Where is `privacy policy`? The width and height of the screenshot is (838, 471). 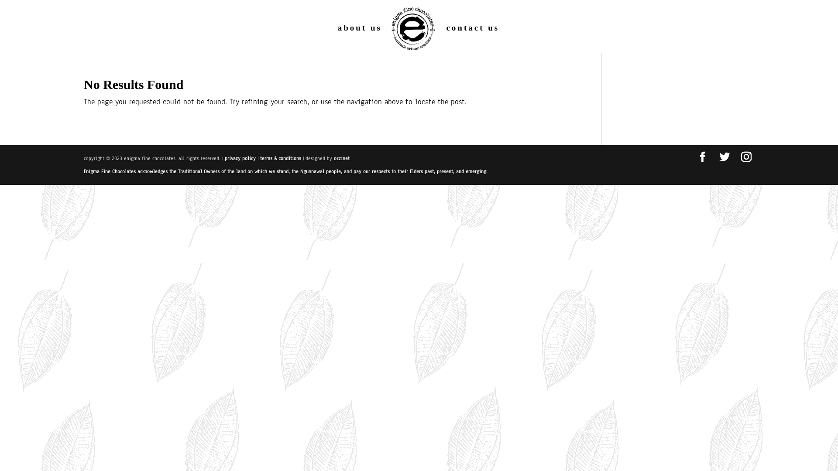
privacy policy is located at coordinates (241, 158).